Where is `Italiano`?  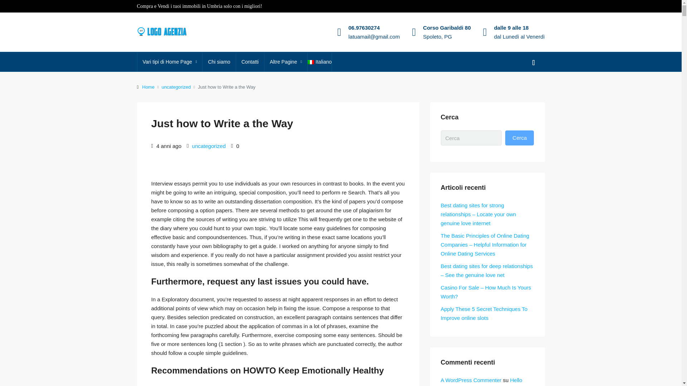 Italiano is located at coordinates (311, 62).